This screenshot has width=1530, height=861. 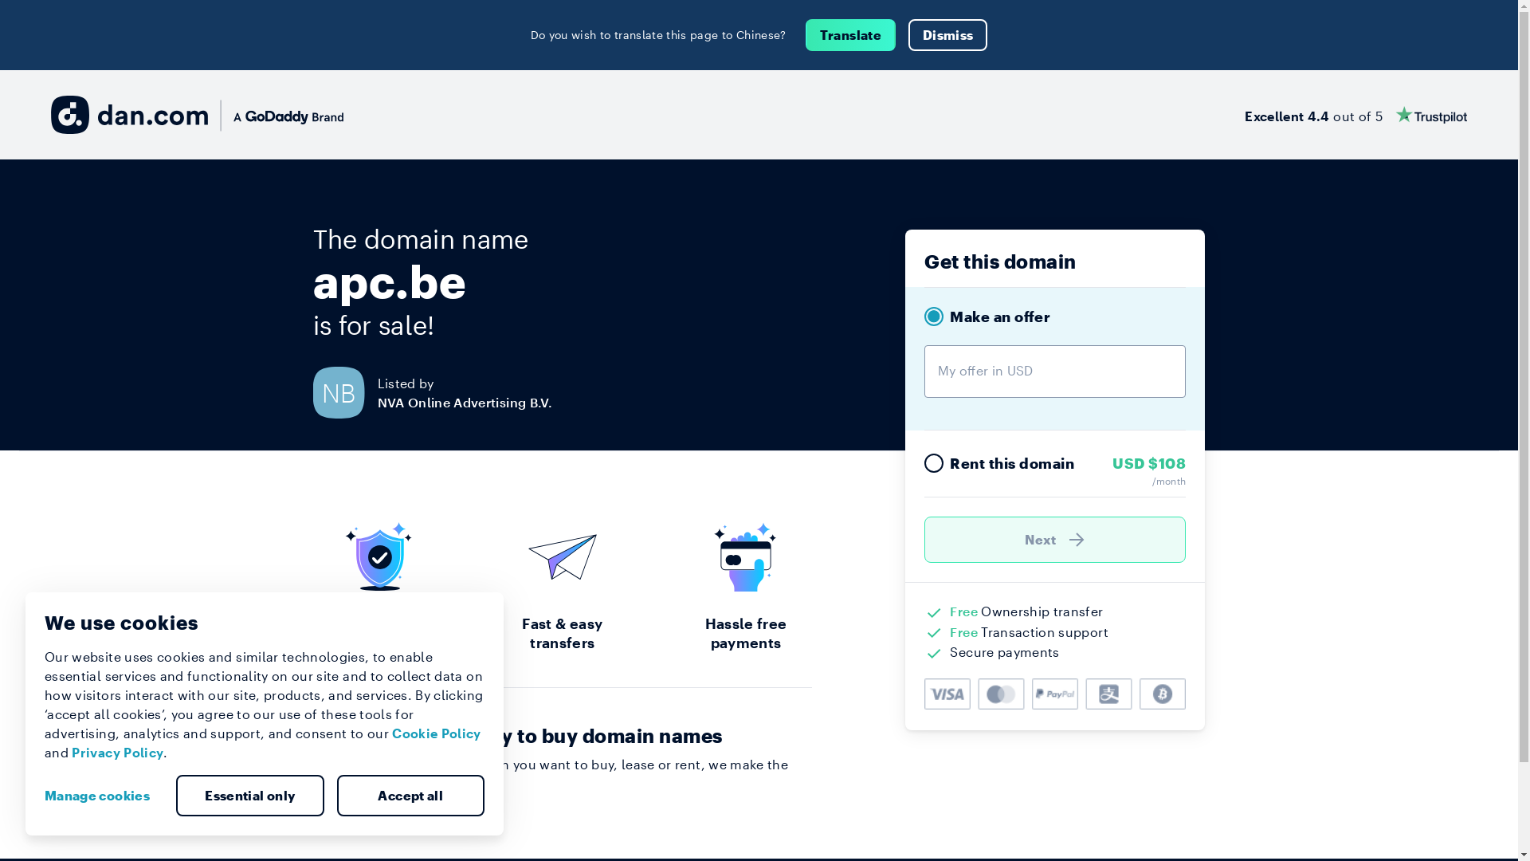 What do you see at coordinates (1356, 115) in the screenshot?
I see `Excellent 4.4 out of 5` at bounding box center [1356, 115].